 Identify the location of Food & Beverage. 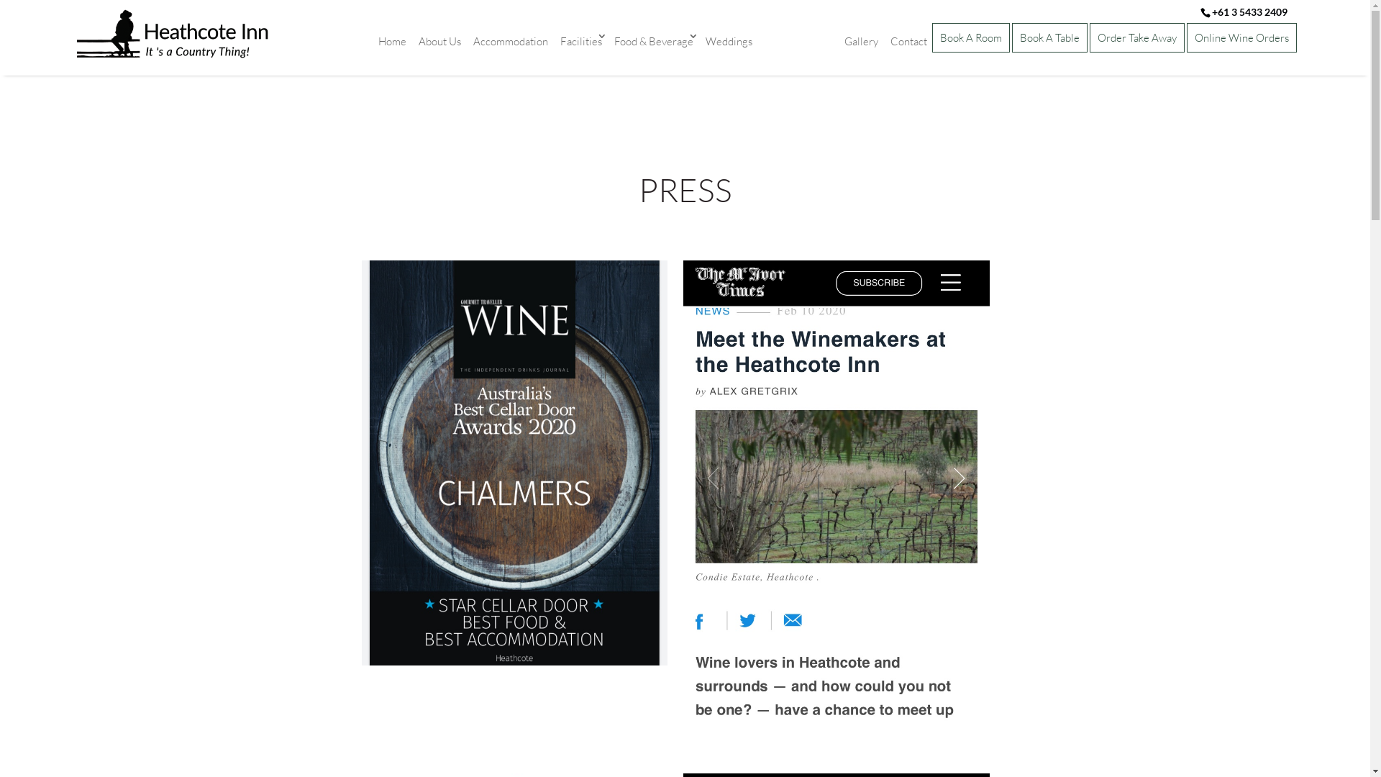
(653, 42).